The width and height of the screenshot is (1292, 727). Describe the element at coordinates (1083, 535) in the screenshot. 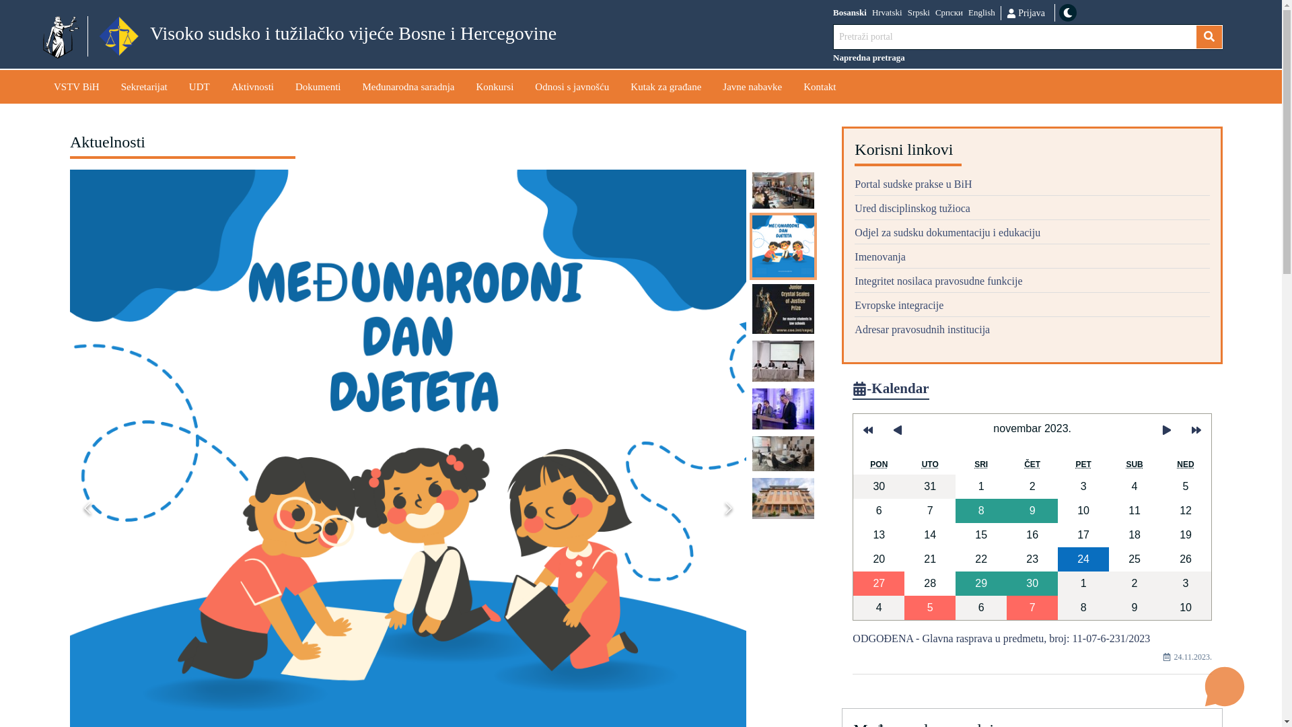

I see `17` at that location.